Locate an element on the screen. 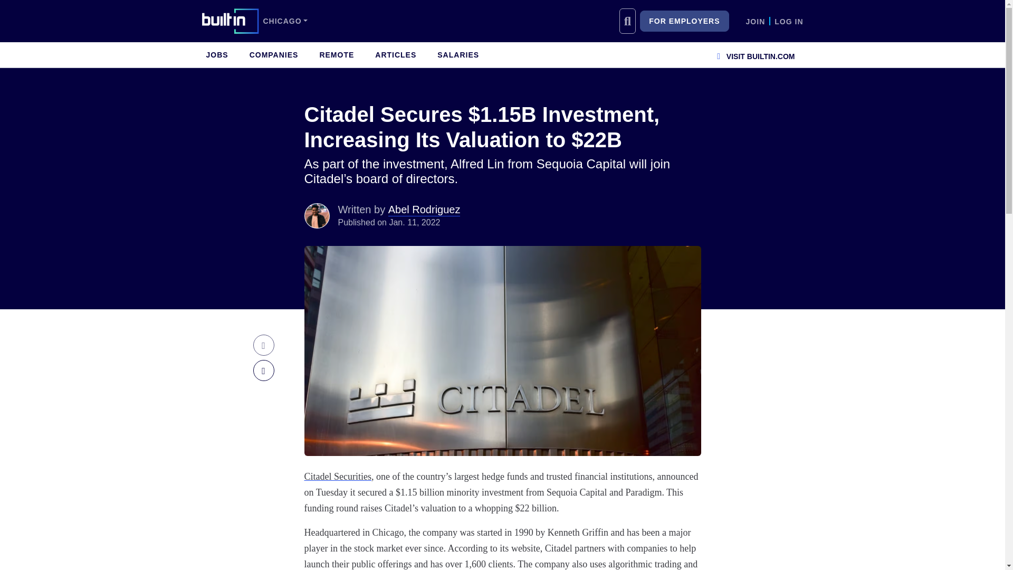 Image resolution: width=1013 pixels, height=570 pixels. Abel Rodriguez is located at coordinates (317, 215).